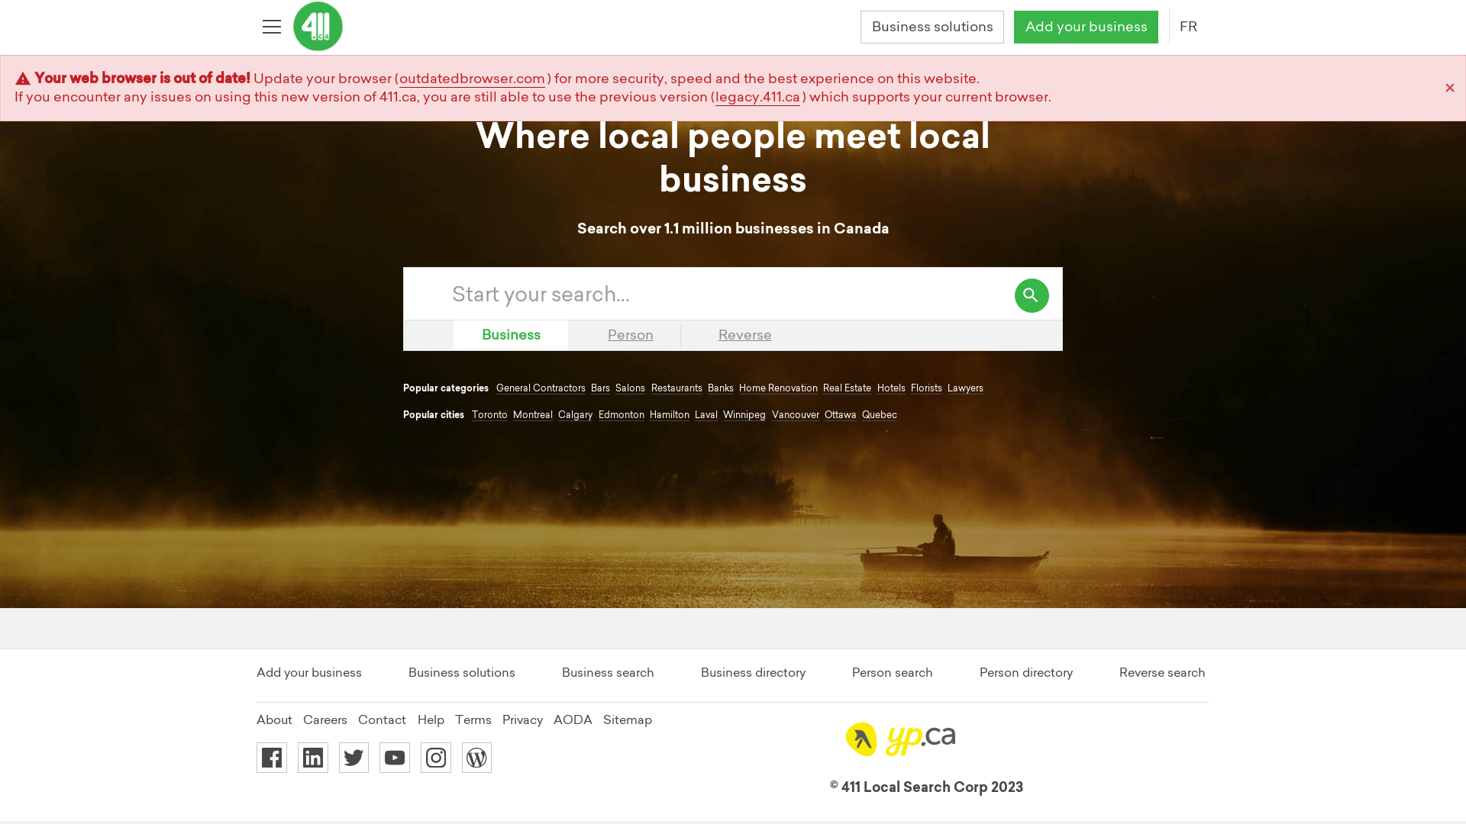 The image size is (1466, 824). I want to click on Hamilton, so click(670, 415).